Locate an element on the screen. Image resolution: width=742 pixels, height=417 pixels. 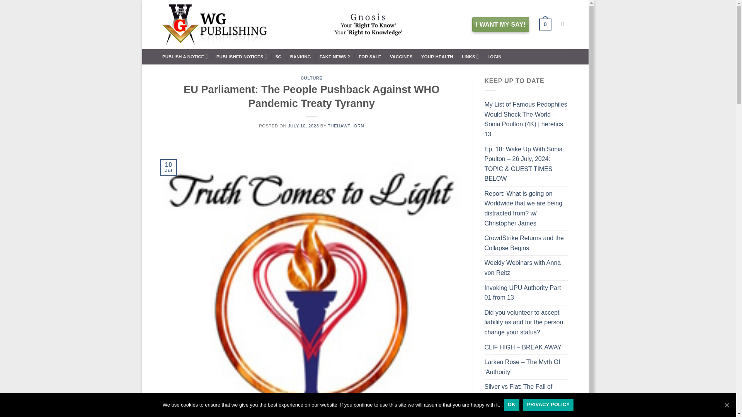
BANKING is located at coordinates (300, 57).